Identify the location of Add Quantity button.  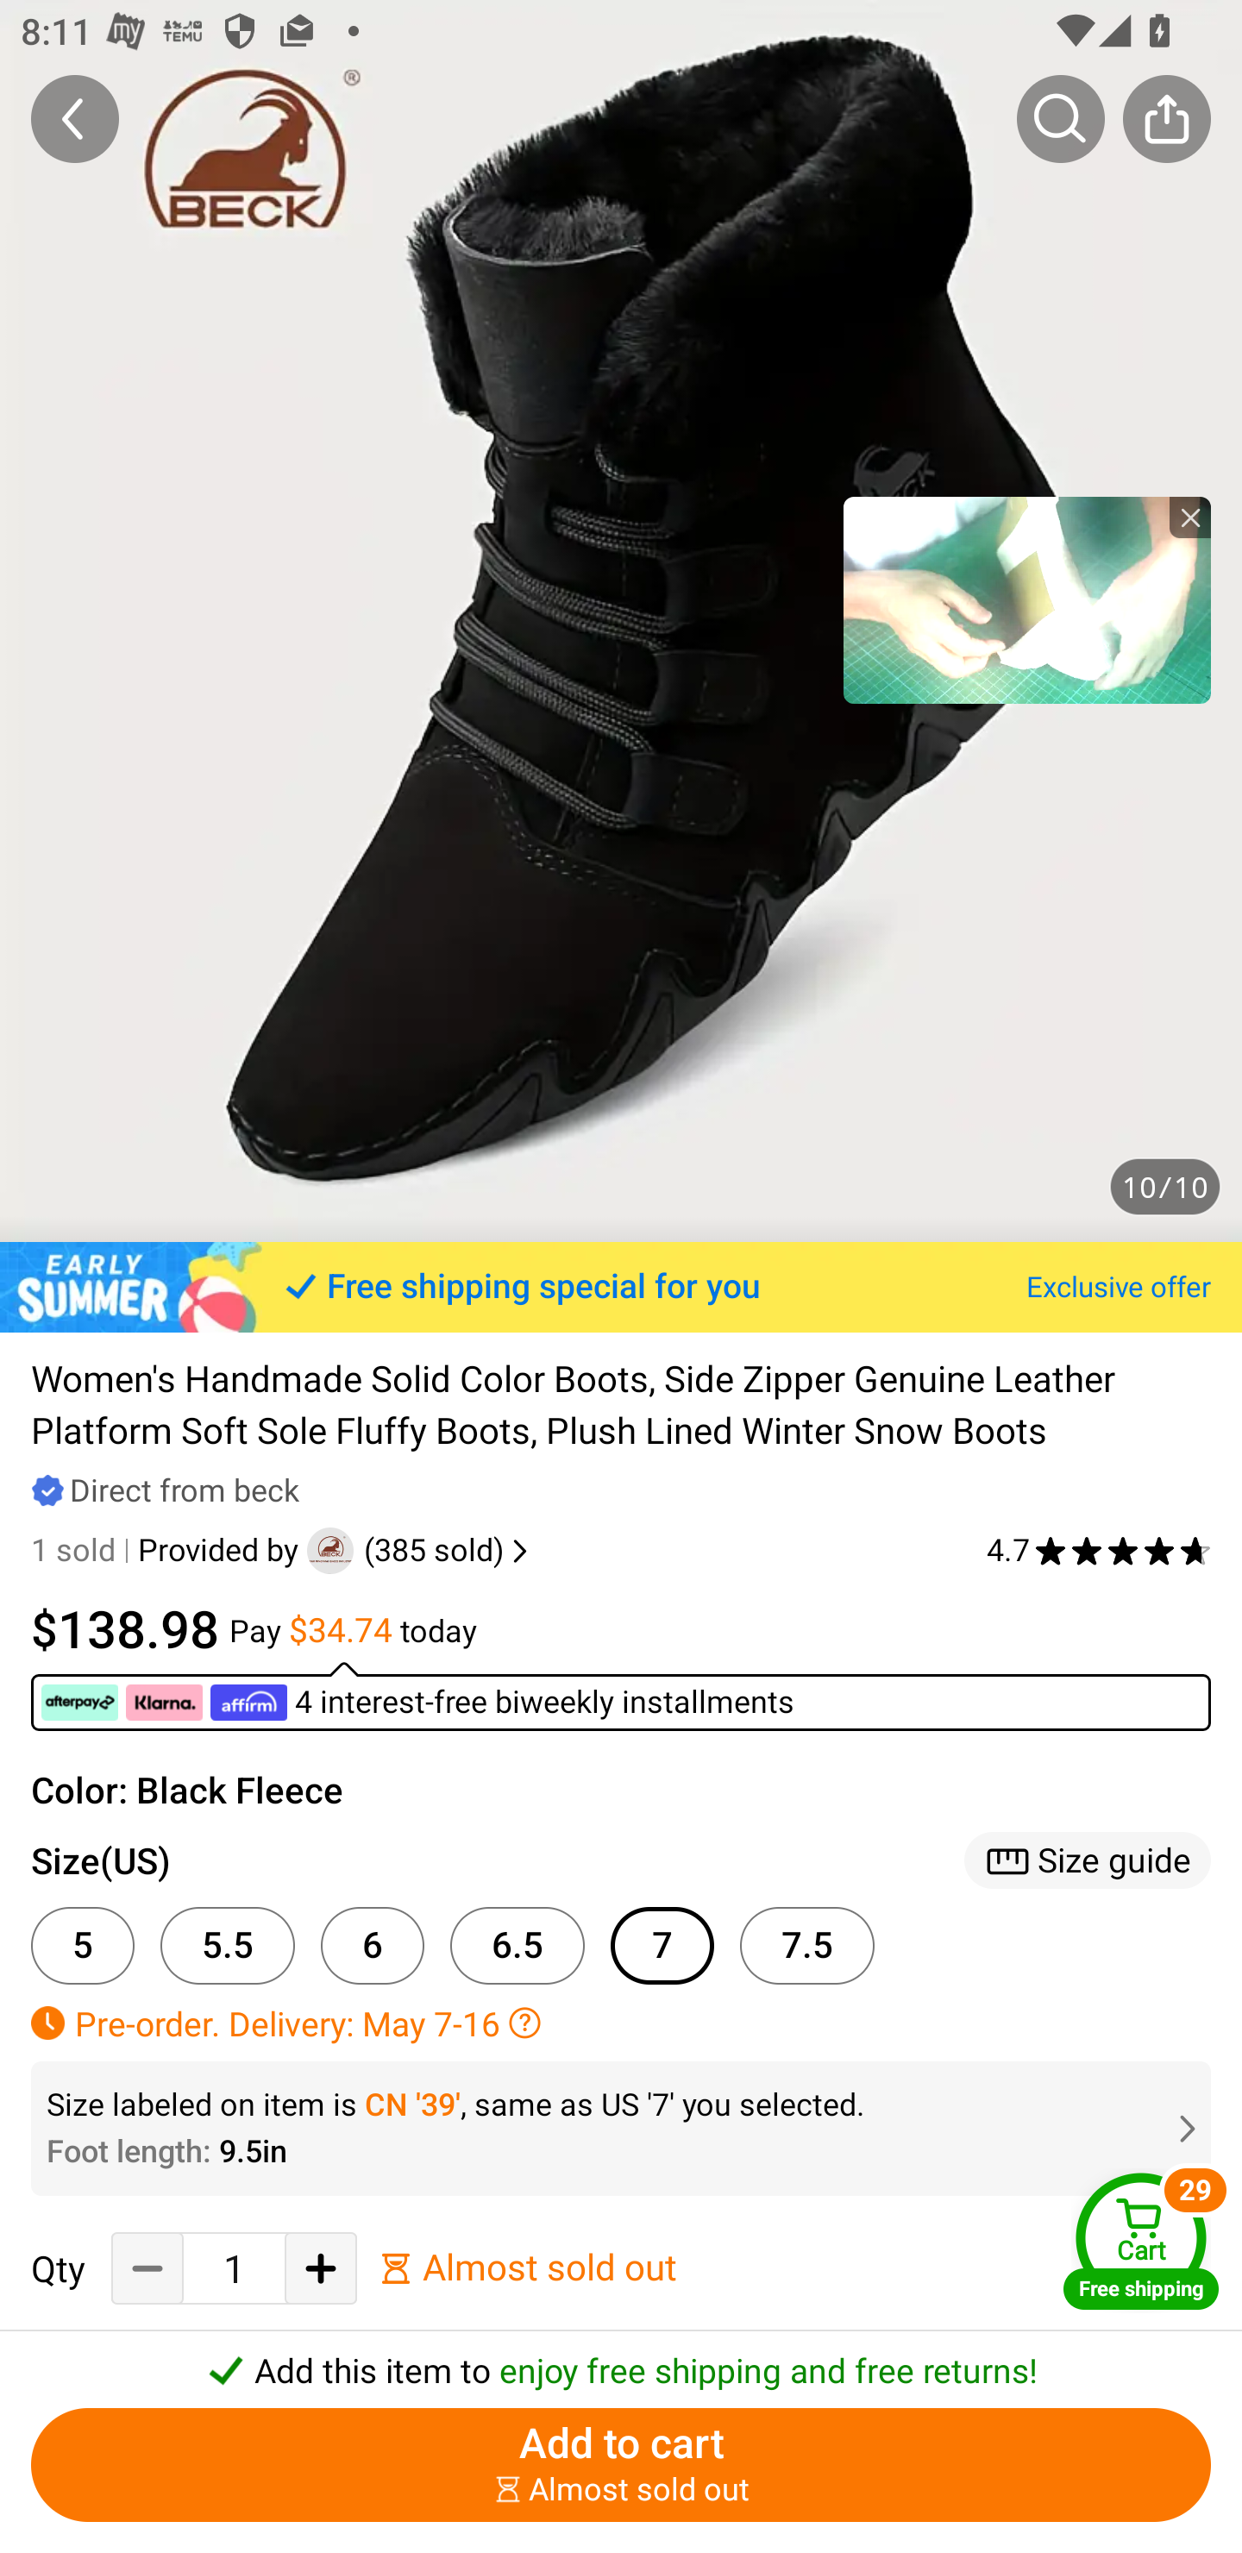
(321, 2268).